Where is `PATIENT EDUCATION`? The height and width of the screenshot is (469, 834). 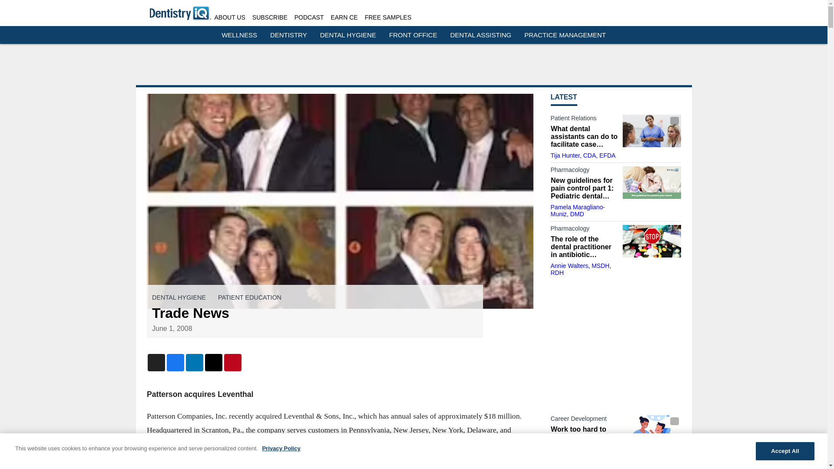
PATIENT EDUCATION is located at coordinates (249, 297).